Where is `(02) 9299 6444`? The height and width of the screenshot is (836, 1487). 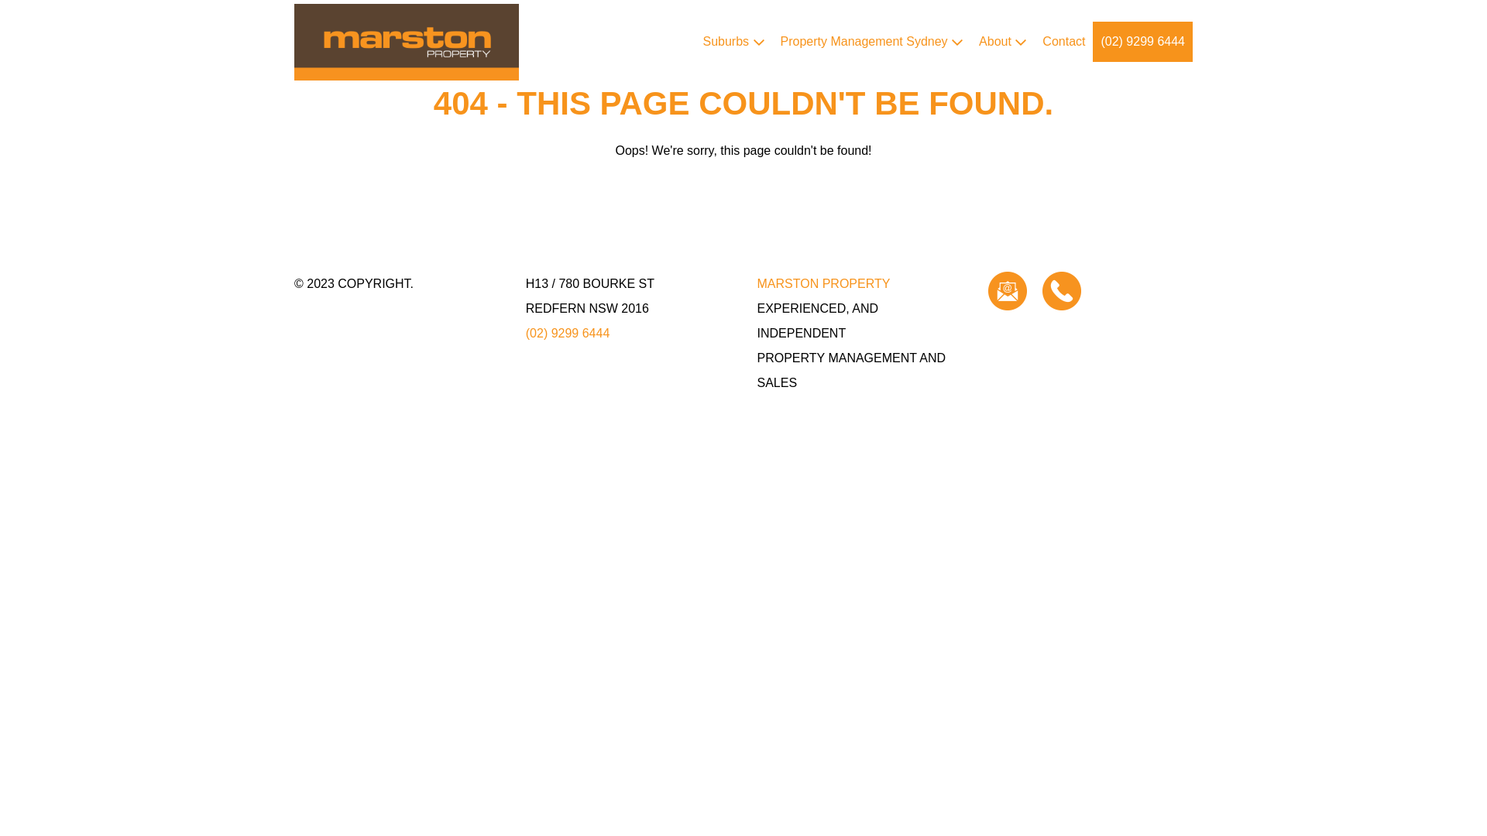
(02) 9299 6444 is located at coordinates (568, 333).